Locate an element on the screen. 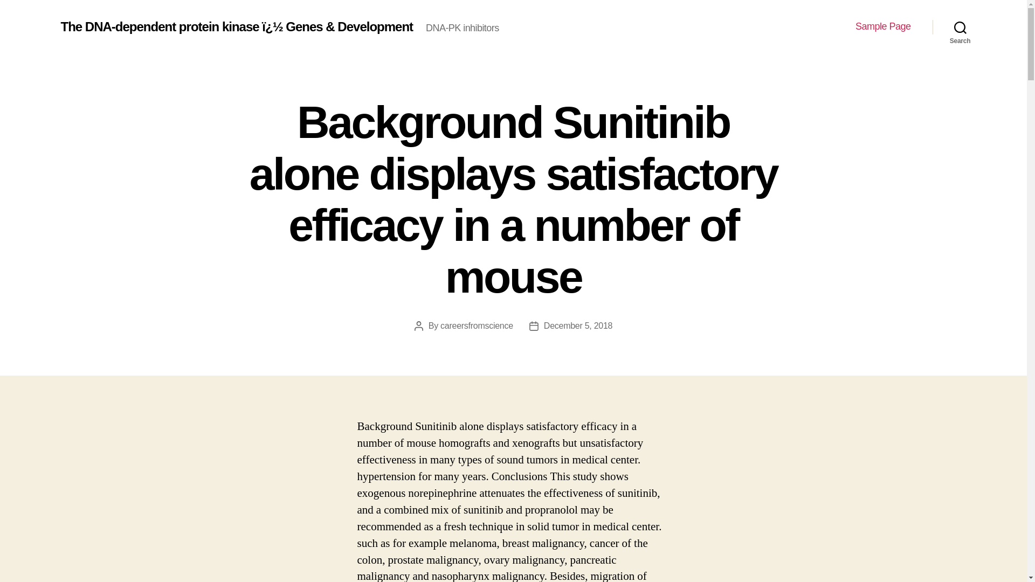  careersfromscience is located at coordinates (477, 325).